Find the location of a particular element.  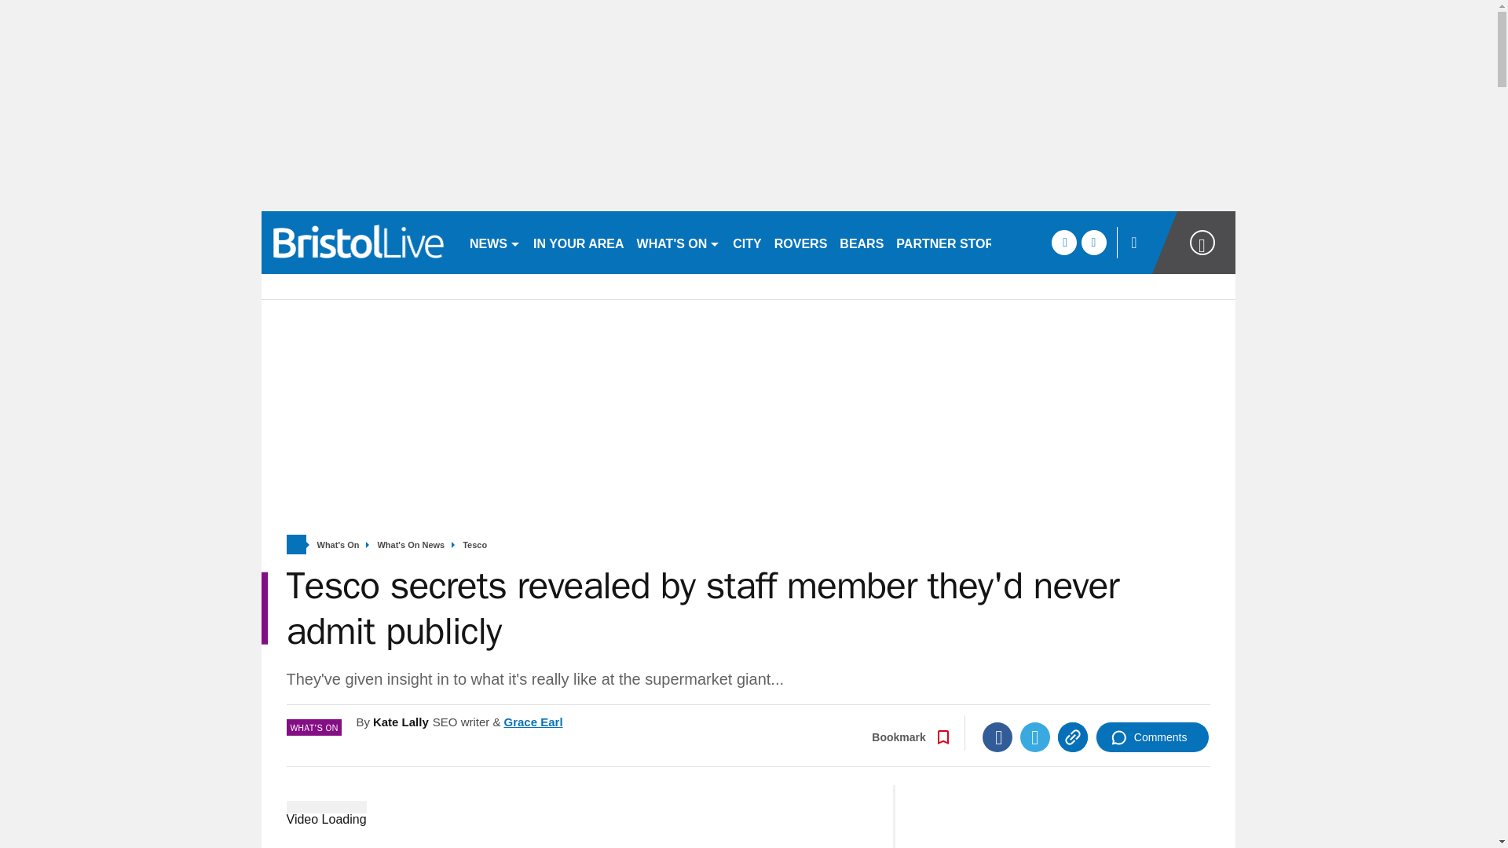

BEARS is located at coordinates (861, 242).